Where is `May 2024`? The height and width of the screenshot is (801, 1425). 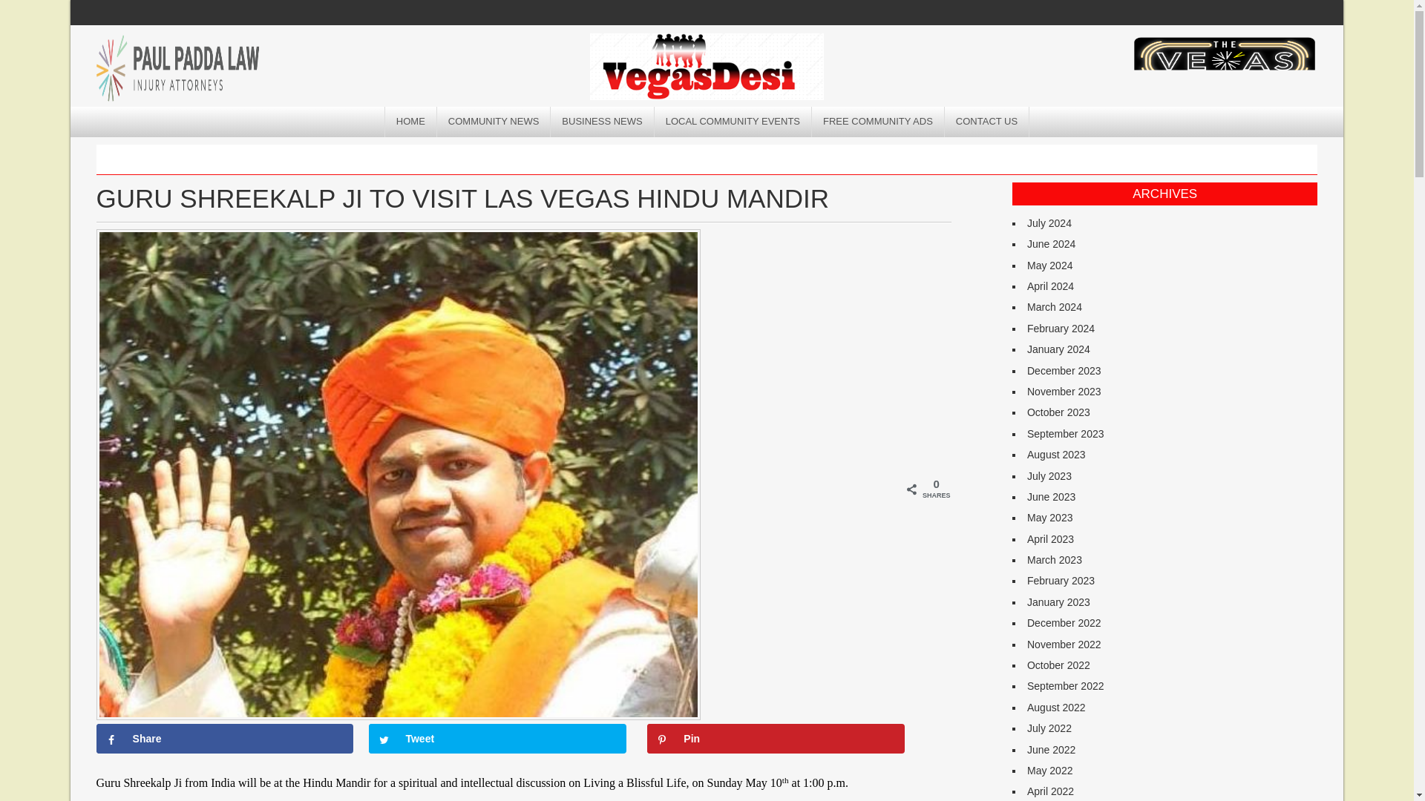
May 2024 is located at coordinates (1049, 266).